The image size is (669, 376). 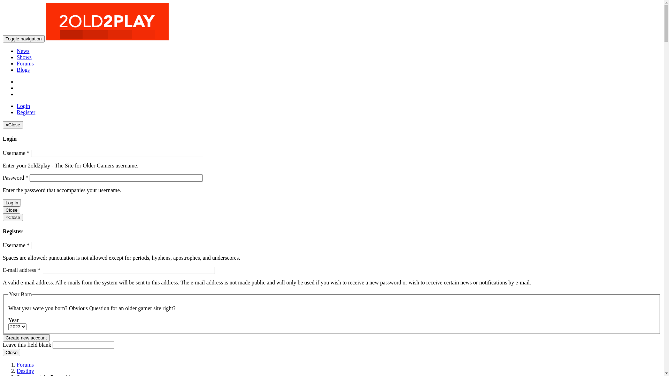 What do you see at coordinates (12, 203) in the screenshot?
I see `Log in` at bounding box center [12, 203].